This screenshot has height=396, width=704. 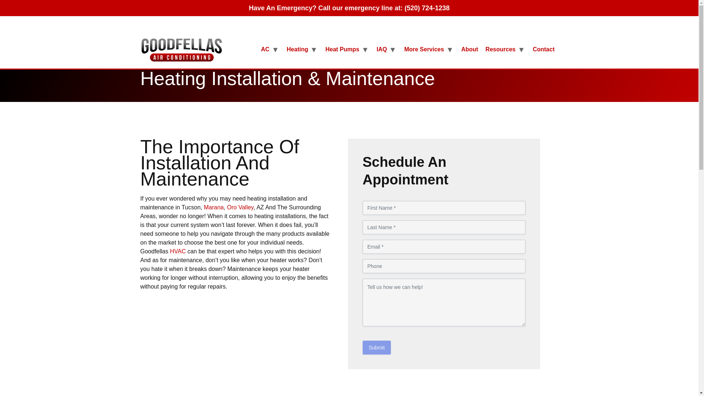 What do you see at coordinates (500, 49) in the screenshot?
I see `Resources` at bounding box center [500, 49].